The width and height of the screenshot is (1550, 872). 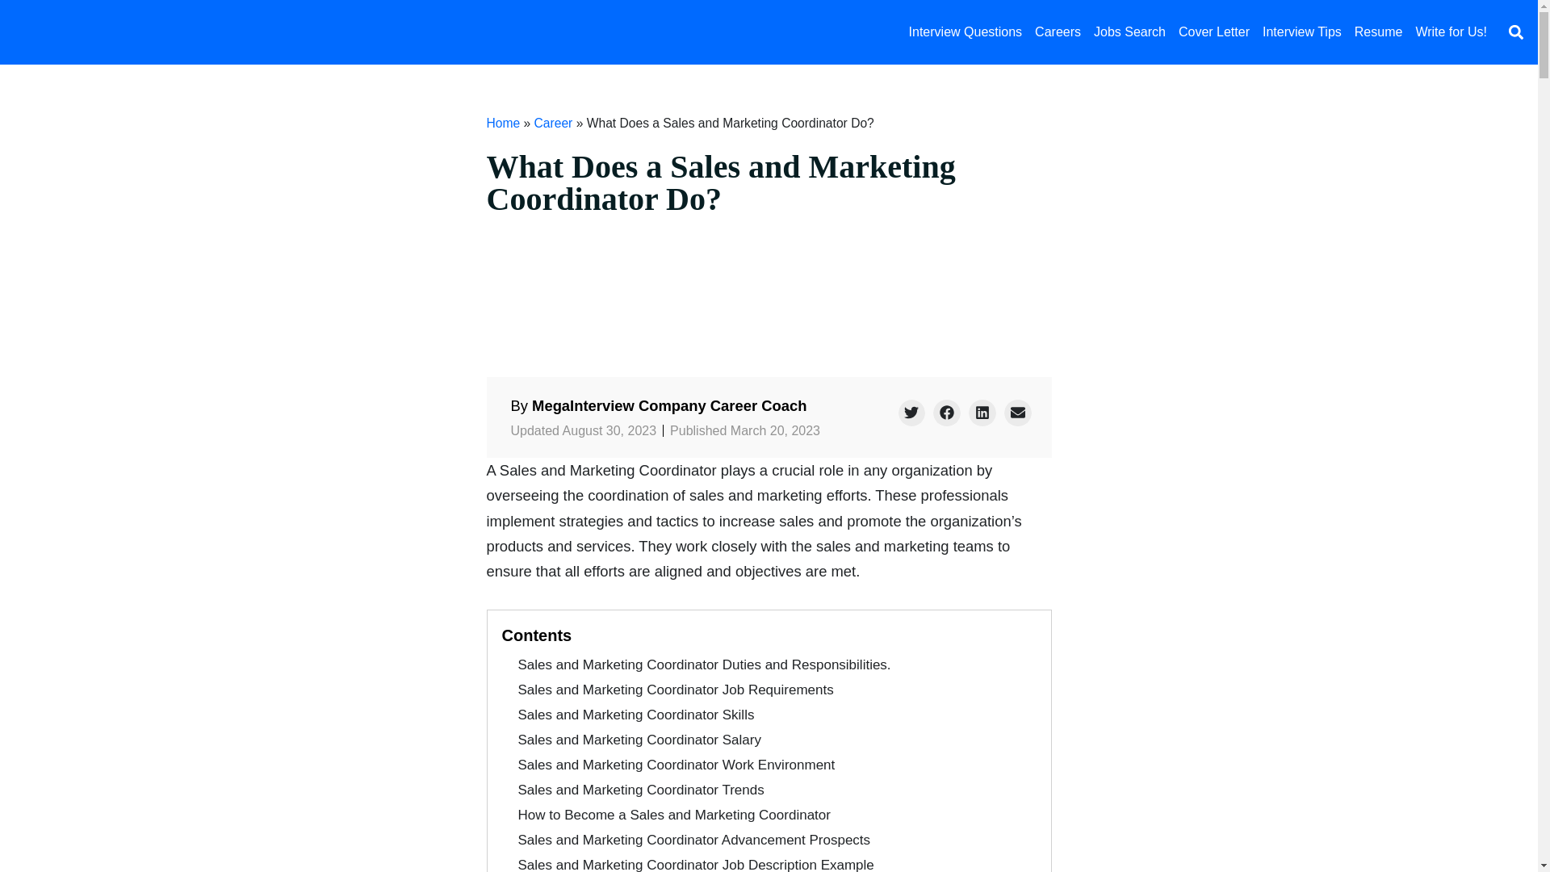 I want to click on megainterview-logo-svg, so click(x=108, y=32).